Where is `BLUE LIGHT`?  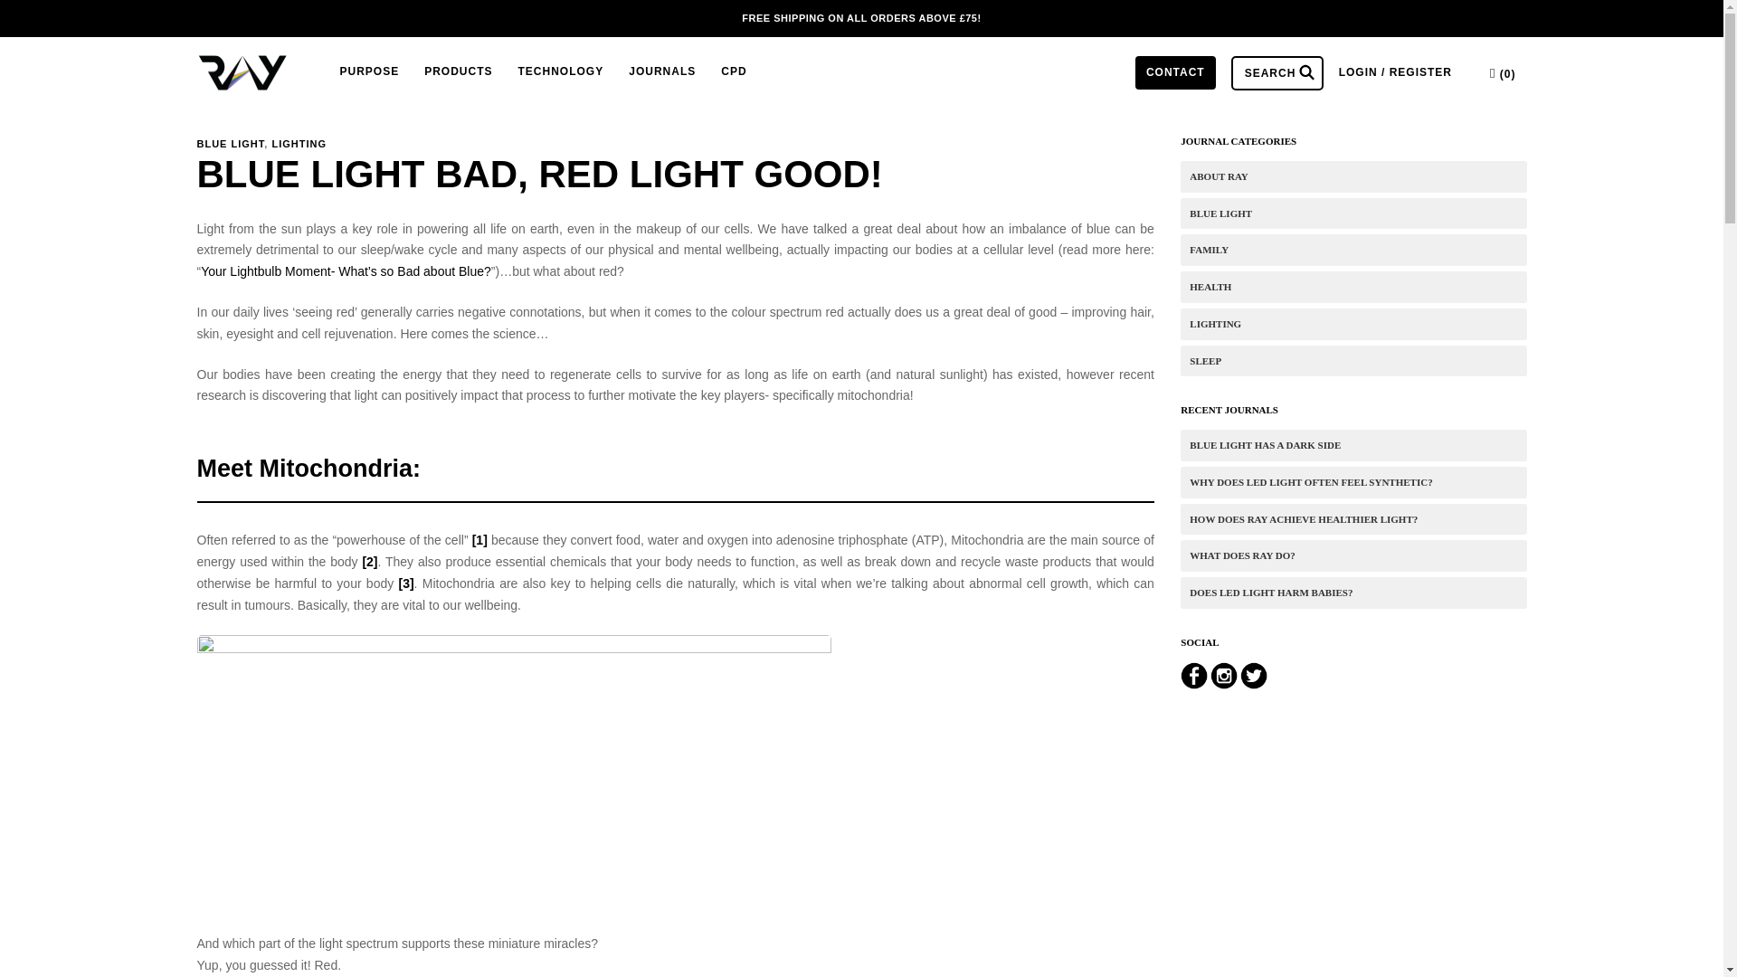
BLUE LIGHT is located at coordinates (232, 144).